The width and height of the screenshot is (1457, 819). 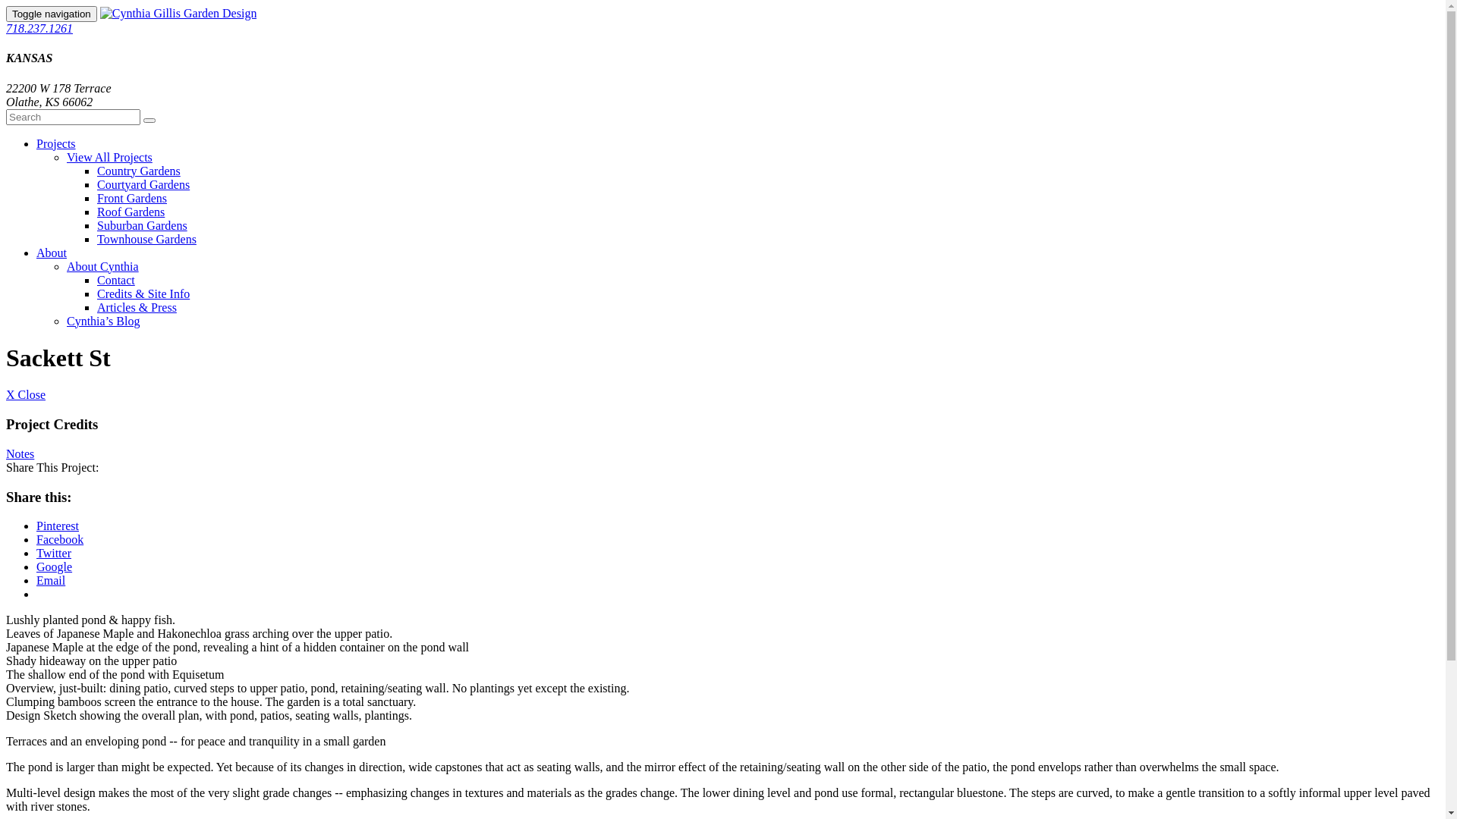 What do you see at coordinates (137, 308) in the screenshot?
I see `Articles & Press` at bounding box center [137, 308].